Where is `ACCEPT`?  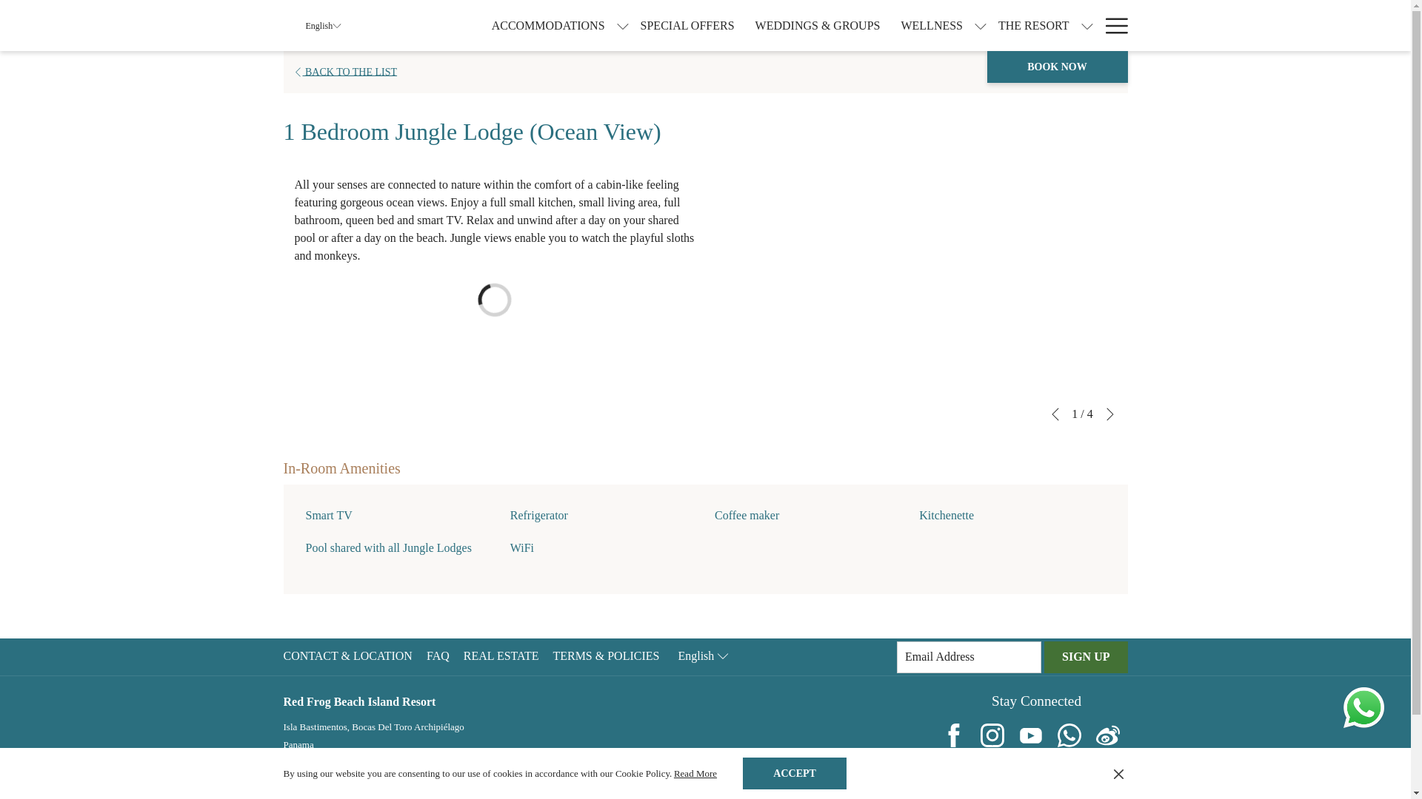 ACCEPT is located at coordinates (794, 773).